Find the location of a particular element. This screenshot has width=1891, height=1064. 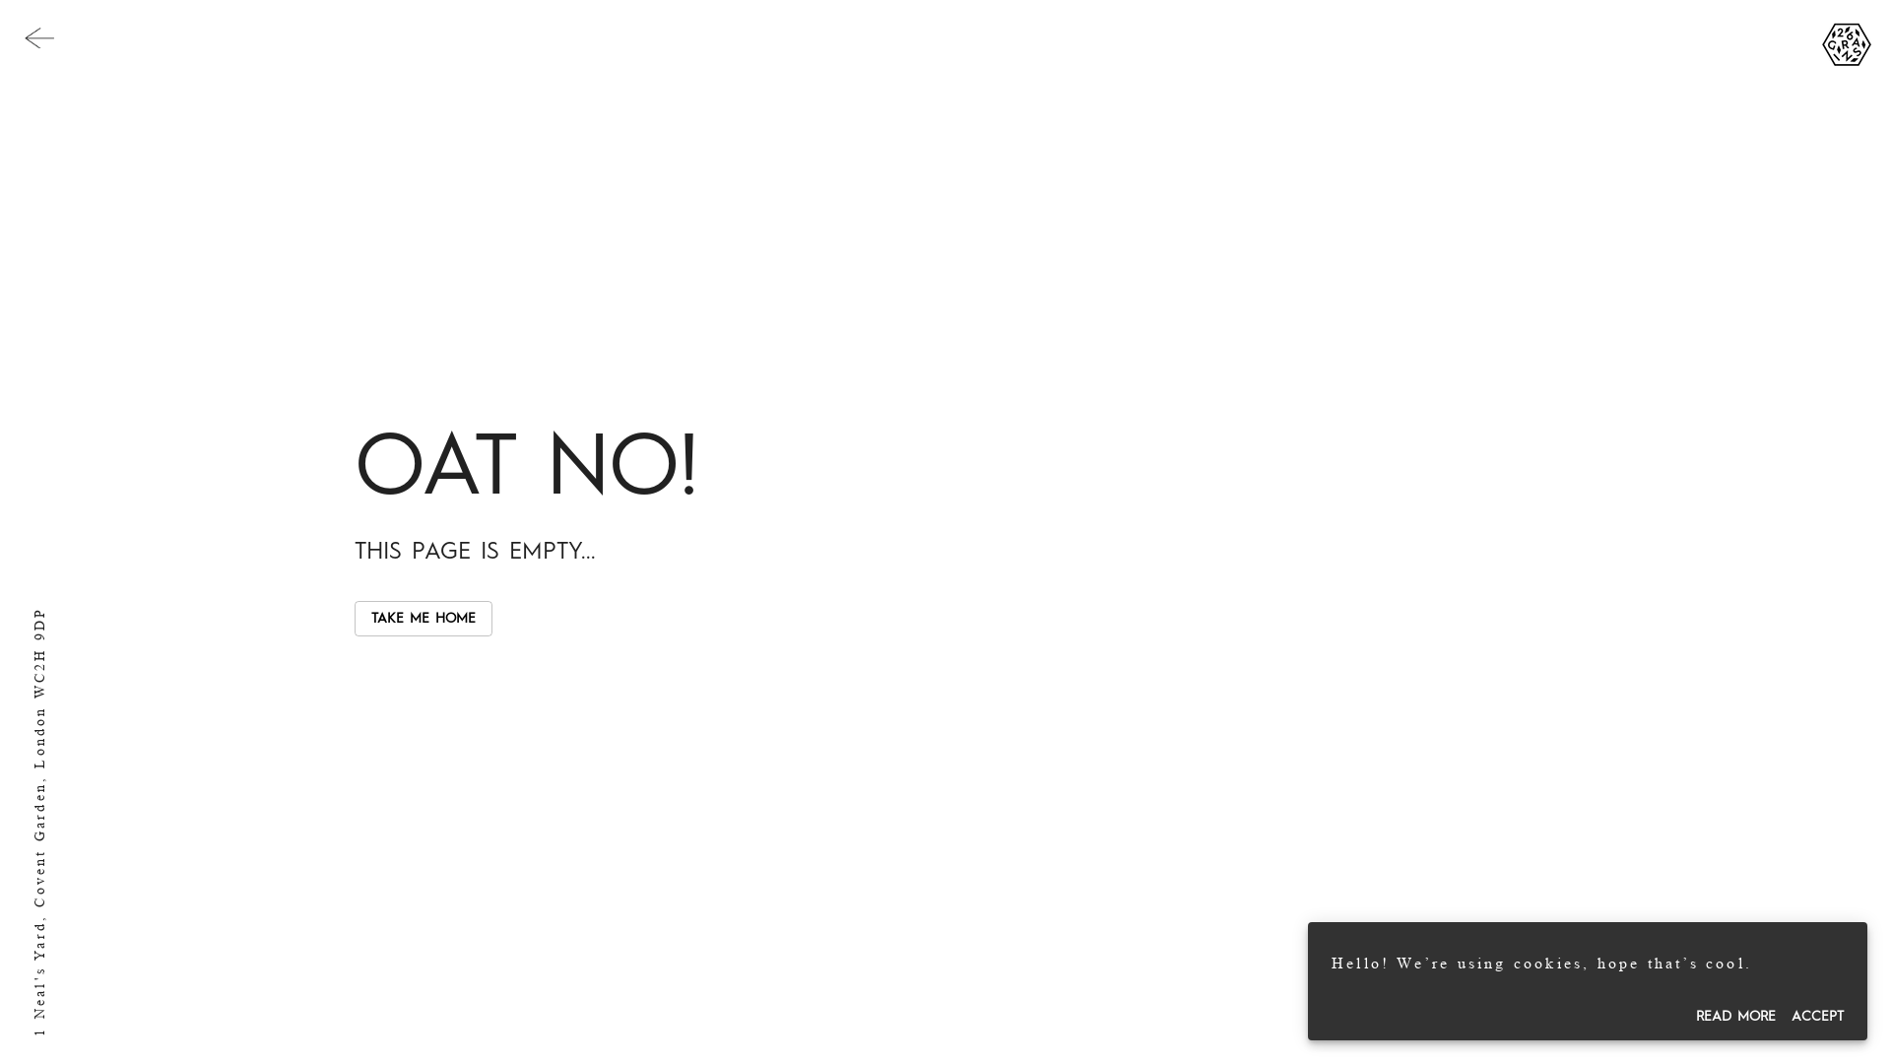

TAKE ME HOME is located at coordinates (424, 619).